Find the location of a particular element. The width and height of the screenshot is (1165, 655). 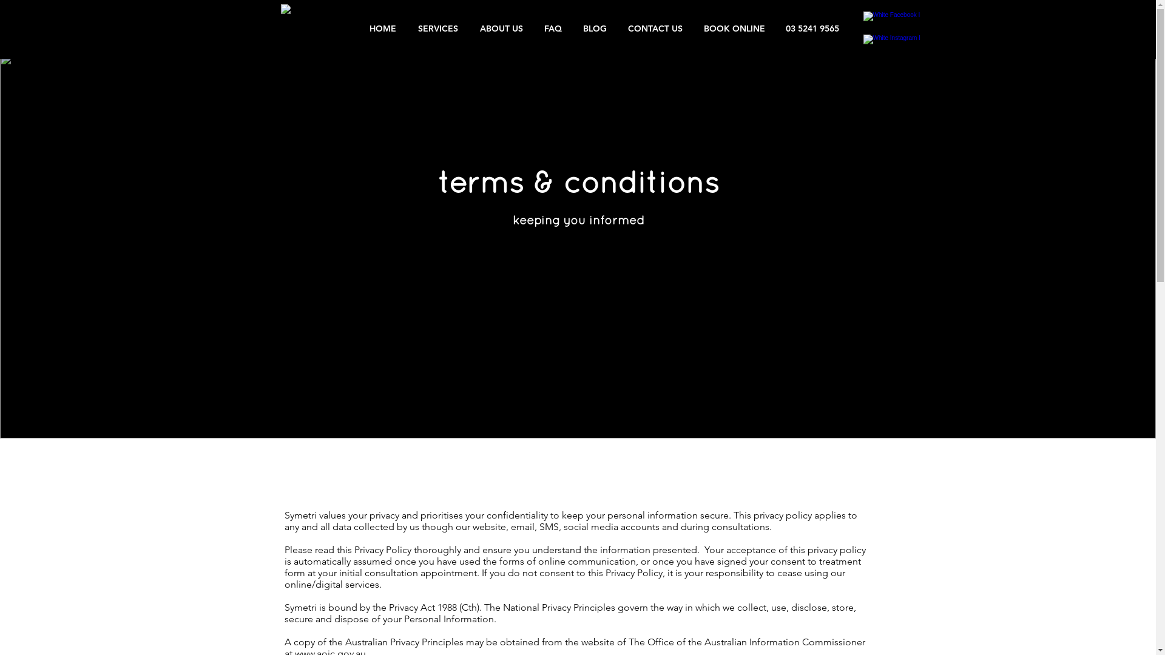

CONTACT US is located at coordinates (655, 29).